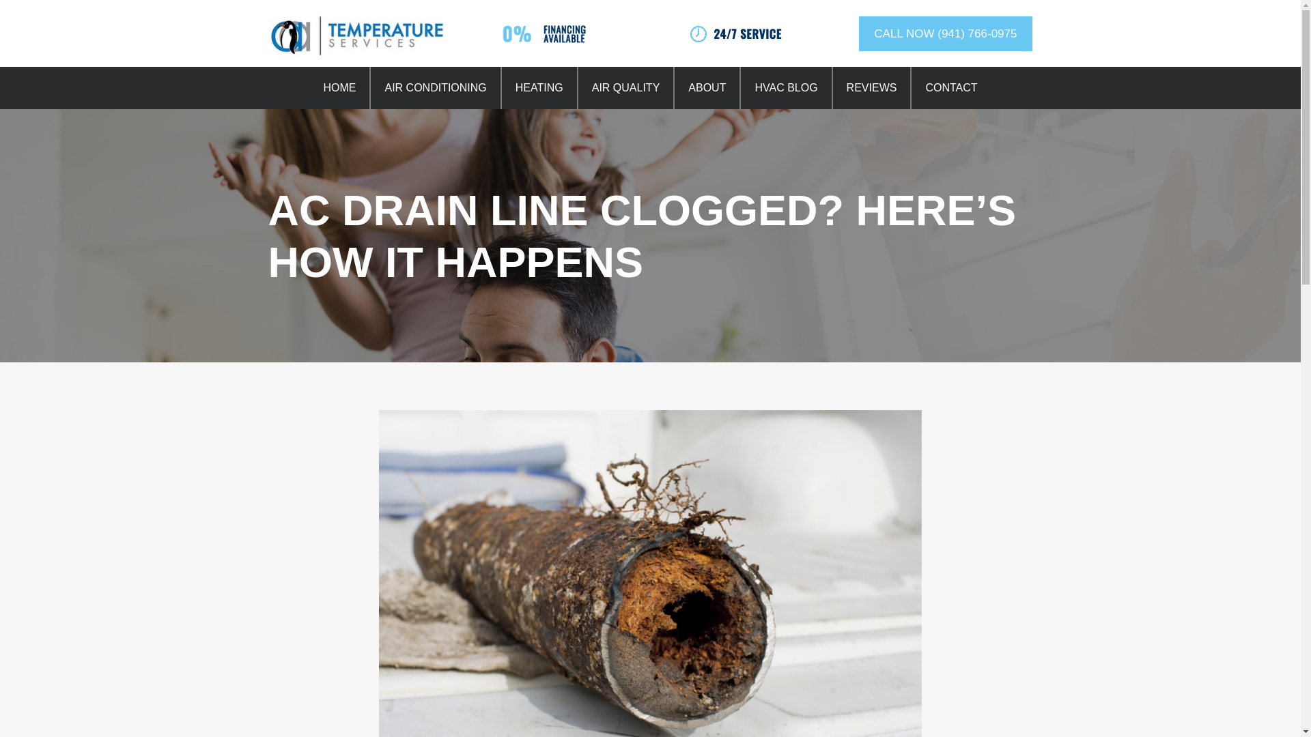 The image size is (1311, 737). I want to click on CONTACT, so click(950, 87).